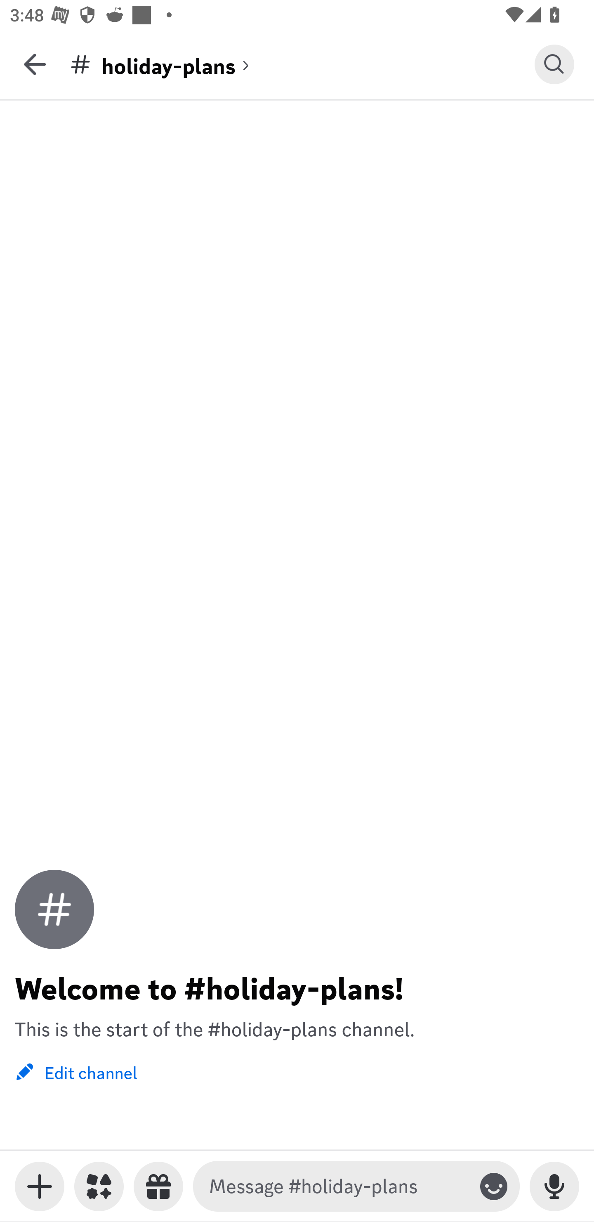 This screenshot has height=1222, width=594. Describe the element at coordinates (554, 64) in the screenshot. I see `Search` at that location.